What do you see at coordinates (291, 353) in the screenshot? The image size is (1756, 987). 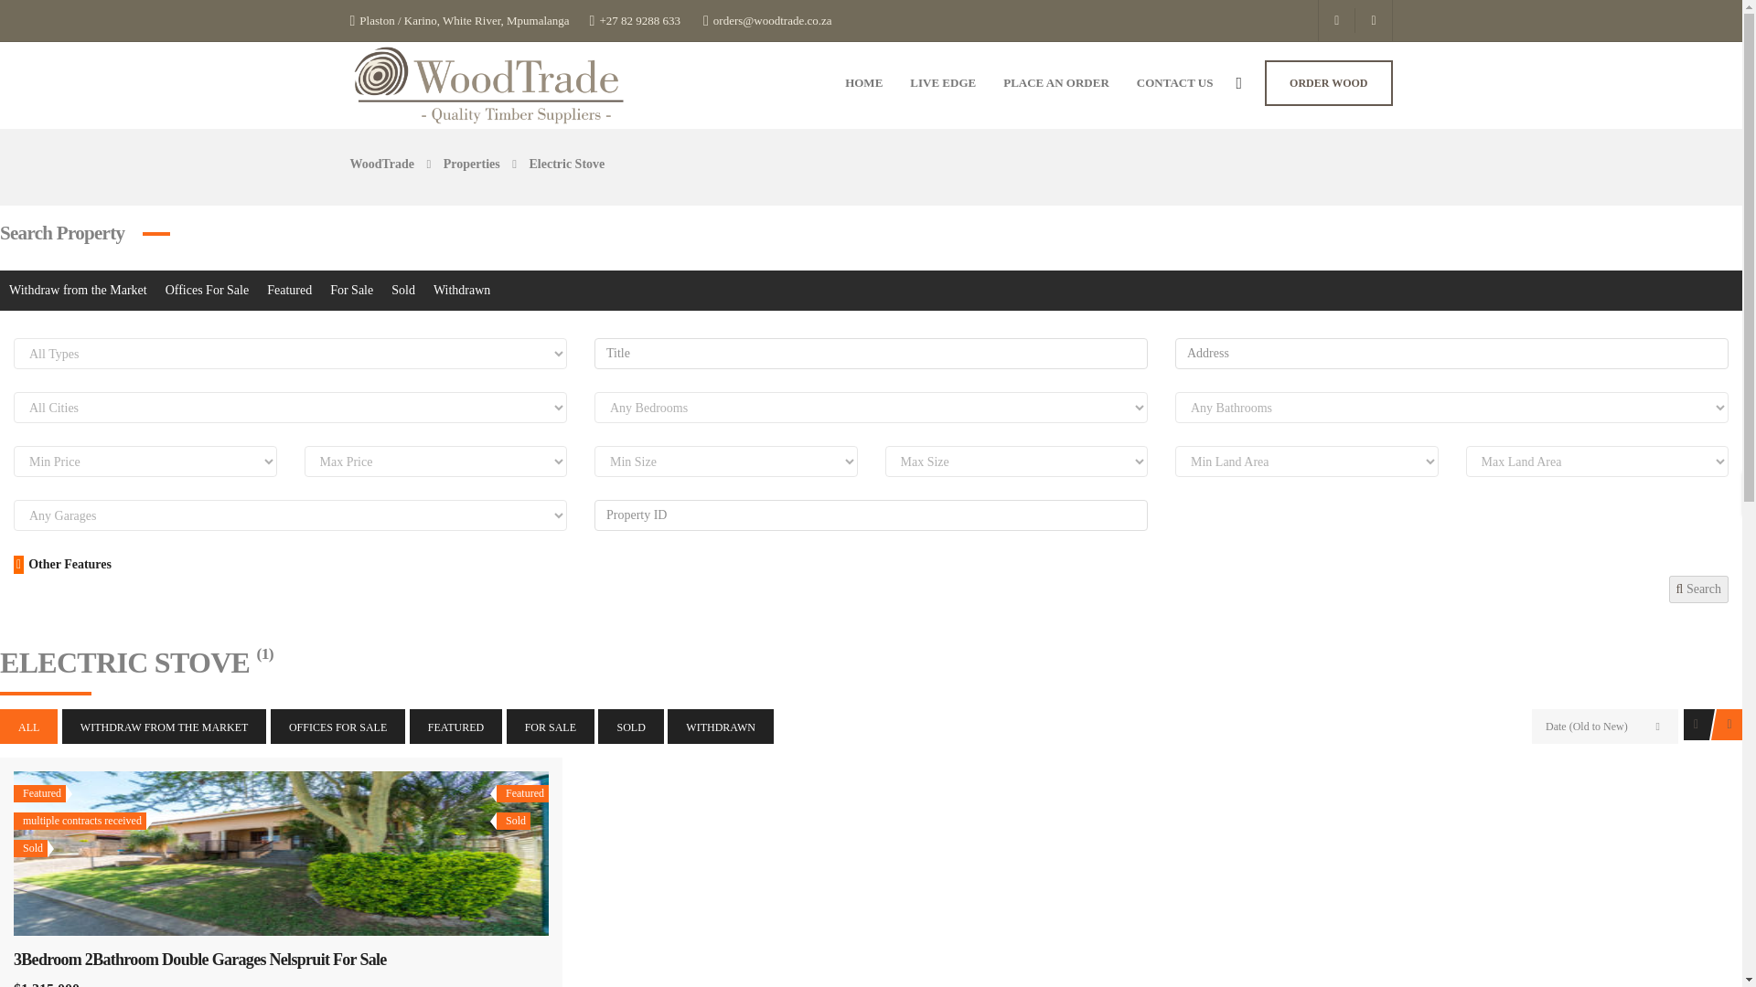 I see `Property Types` at bounding box center [291, 353].